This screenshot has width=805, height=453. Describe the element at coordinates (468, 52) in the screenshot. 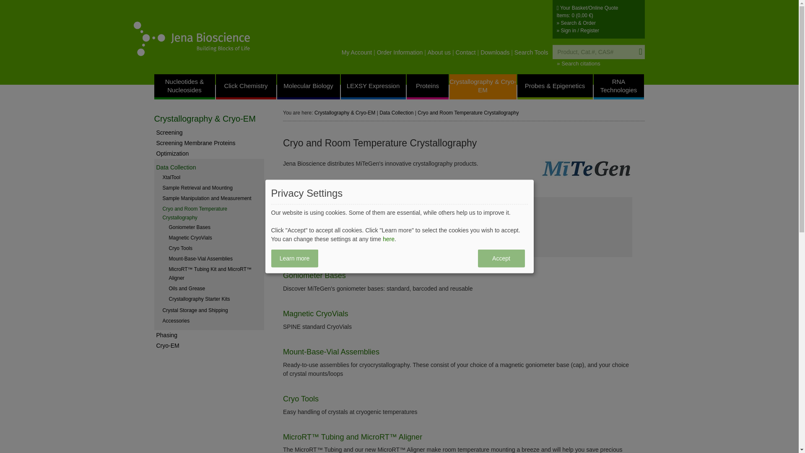

I see `Contact` at that location.